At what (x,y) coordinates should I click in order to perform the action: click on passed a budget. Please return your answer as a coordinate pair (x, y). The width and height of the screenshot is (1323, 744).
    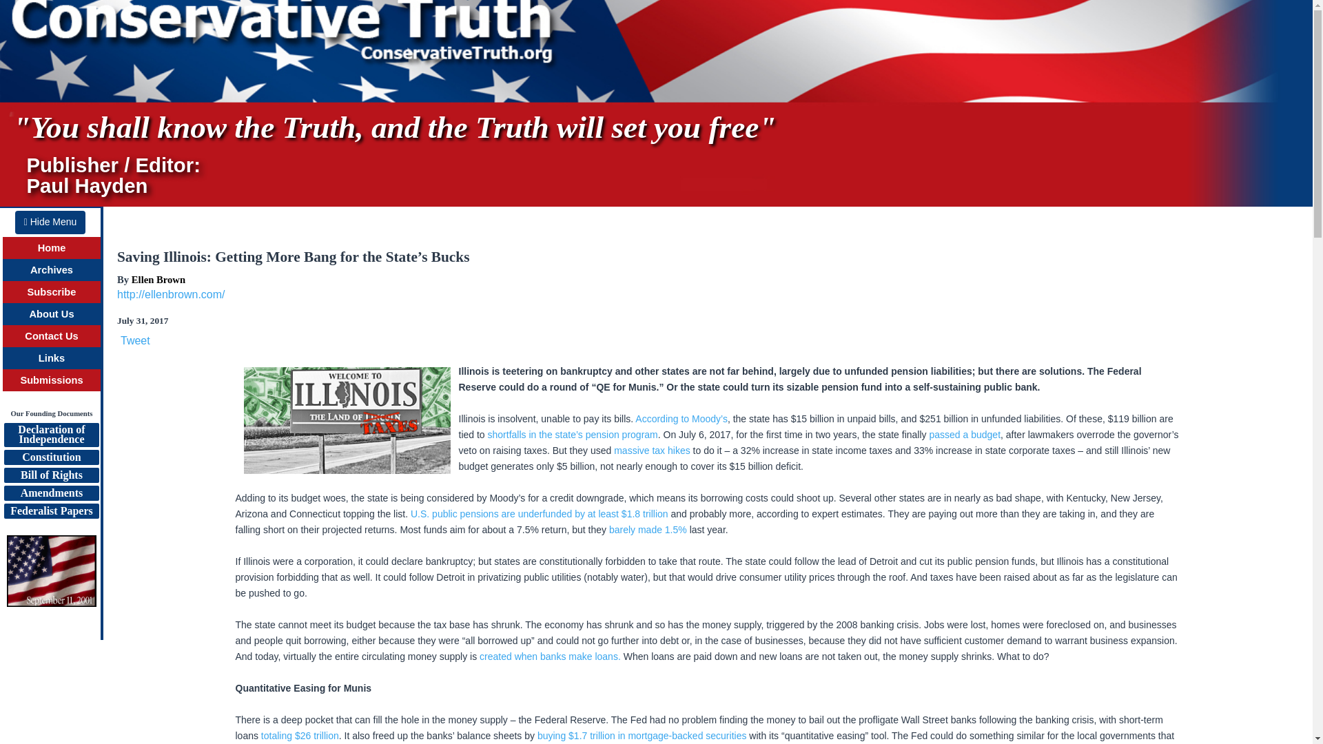
    Looking at the image, I should click on (964, 435).